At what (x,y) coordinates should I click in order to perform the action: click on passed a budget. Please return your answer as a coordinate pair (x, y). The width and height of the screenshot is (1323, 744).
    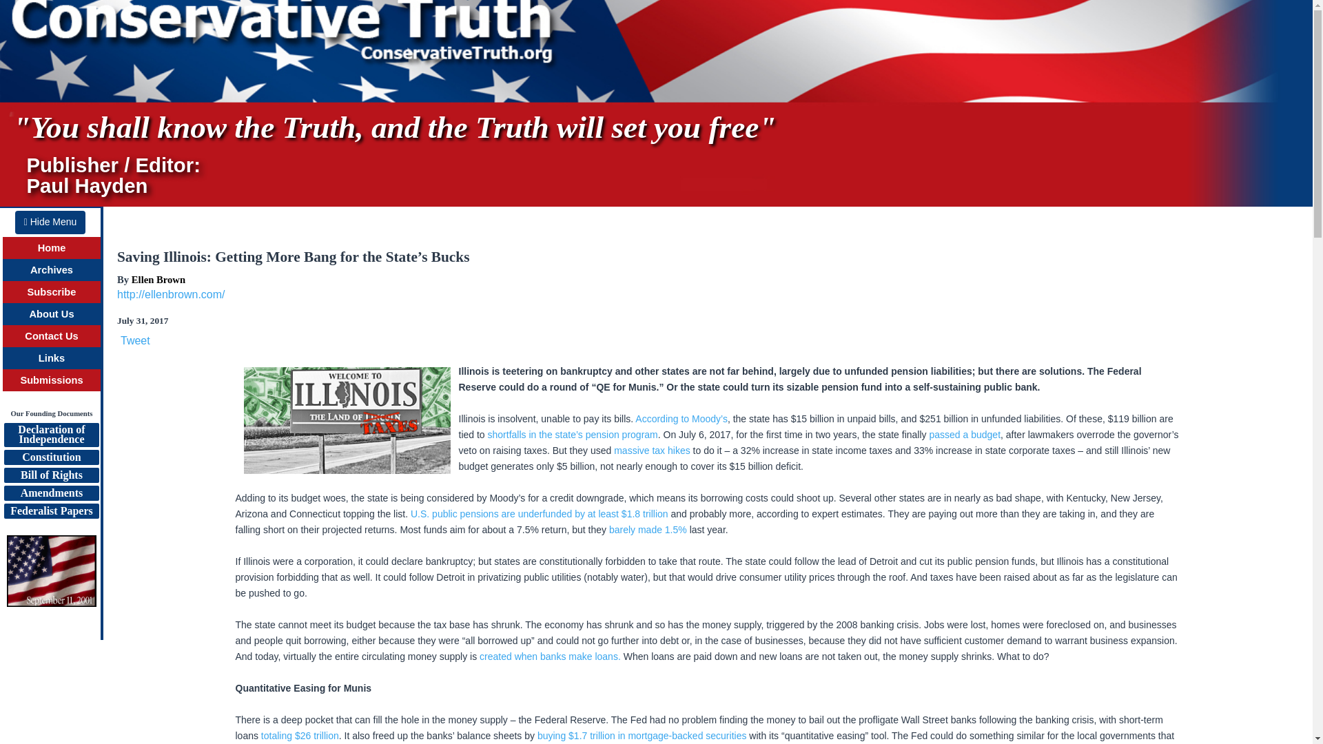
    Looking at the image, I should click on (964, 435).